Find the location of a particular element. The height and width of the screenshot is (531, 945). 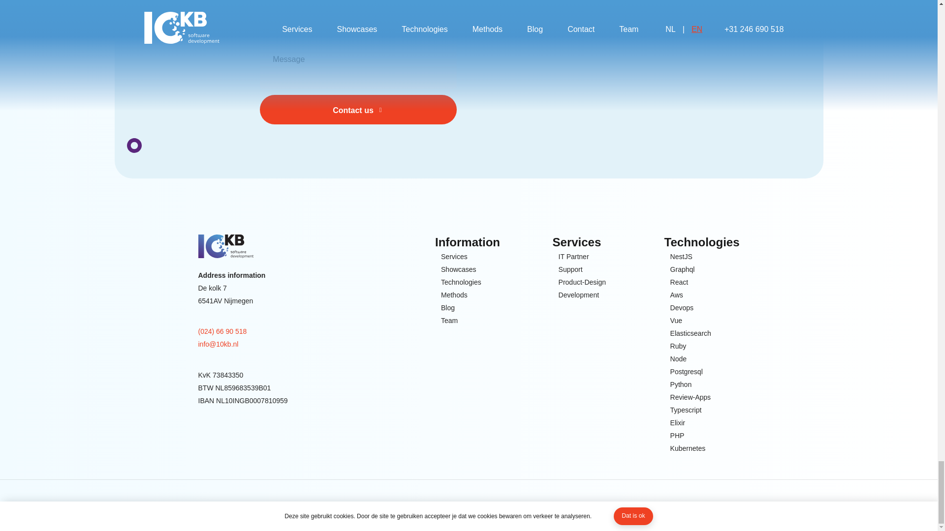

IT-Partner is located at coordinates (573, 256).